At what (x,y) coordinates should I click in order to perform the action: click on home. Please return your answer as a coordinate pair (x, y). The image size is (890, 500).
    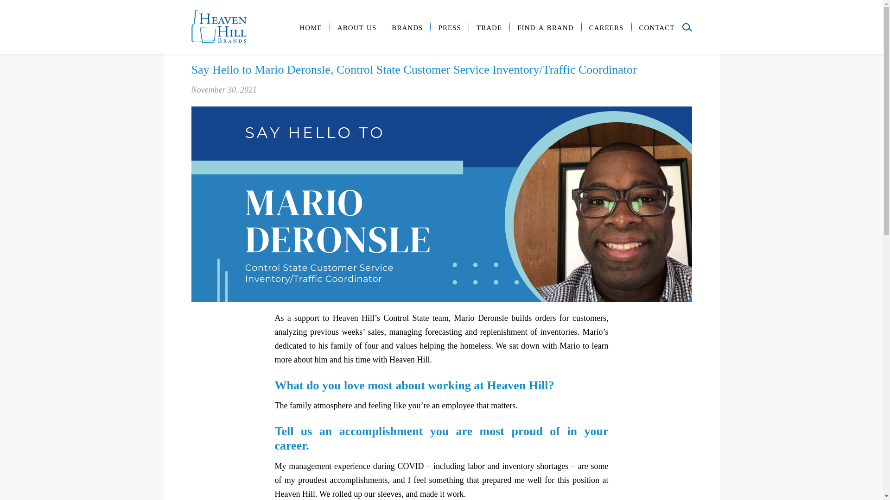
    Looking at the image, I should click on (310, 27).